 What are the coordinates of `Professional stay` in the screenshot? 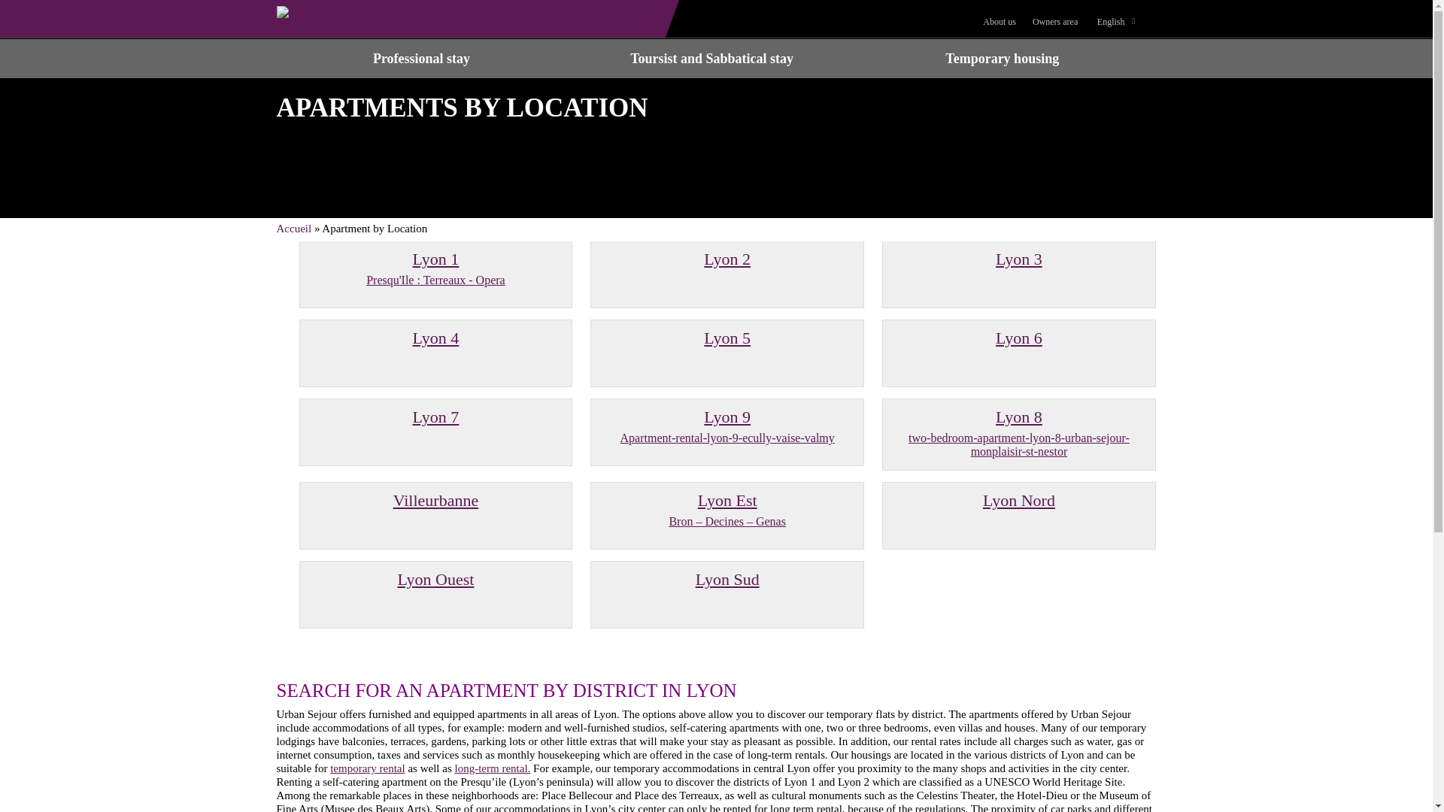 It's located at (1018, 501).